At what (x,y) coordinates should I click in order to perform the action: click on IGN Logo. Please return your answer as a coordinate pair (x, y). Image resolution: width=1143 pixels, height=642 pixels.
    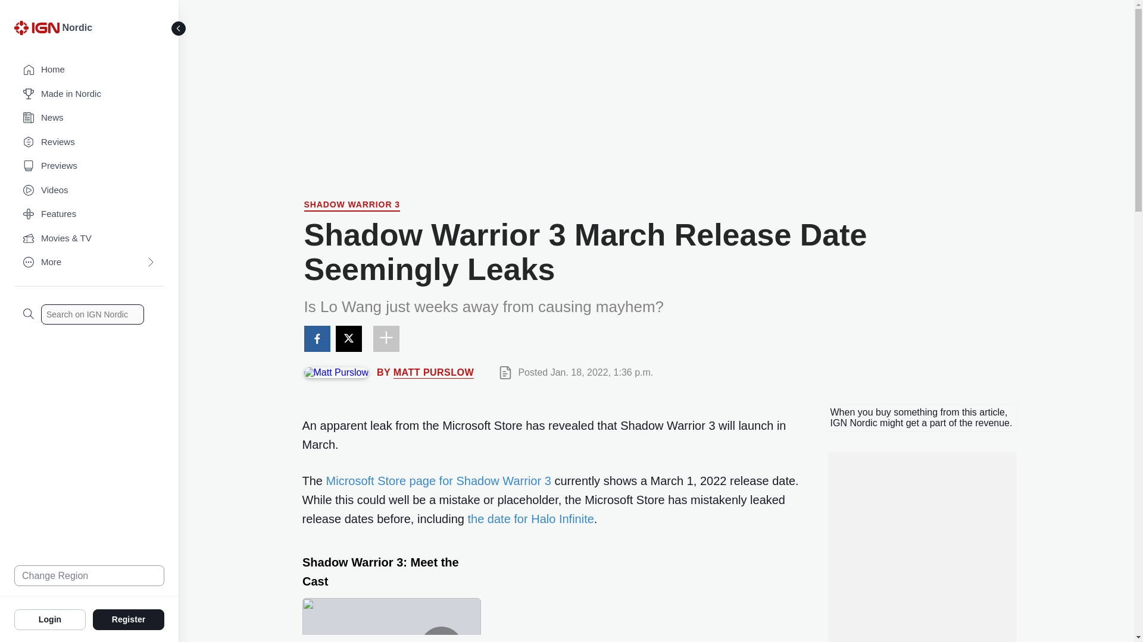
    Looking at the image, I should click on (36, 27).